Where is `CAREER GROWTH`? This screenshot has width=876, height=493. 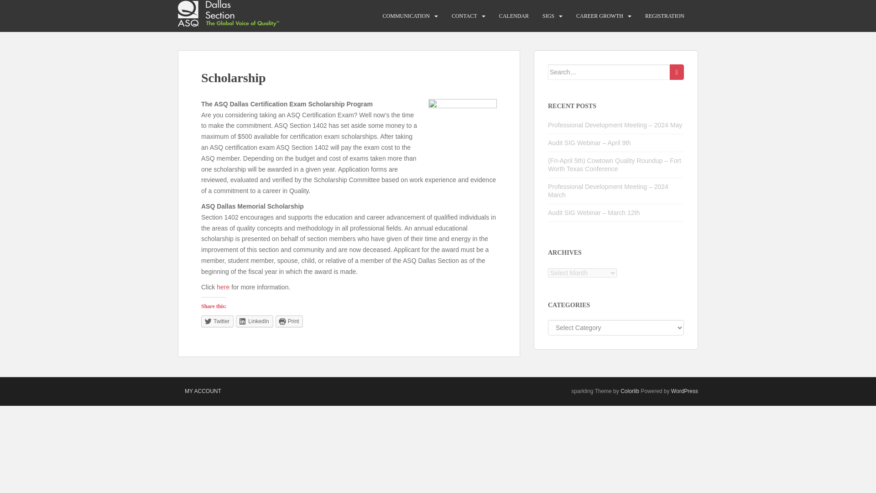
CAREER GROWTH is located at coordinates (600, 16).